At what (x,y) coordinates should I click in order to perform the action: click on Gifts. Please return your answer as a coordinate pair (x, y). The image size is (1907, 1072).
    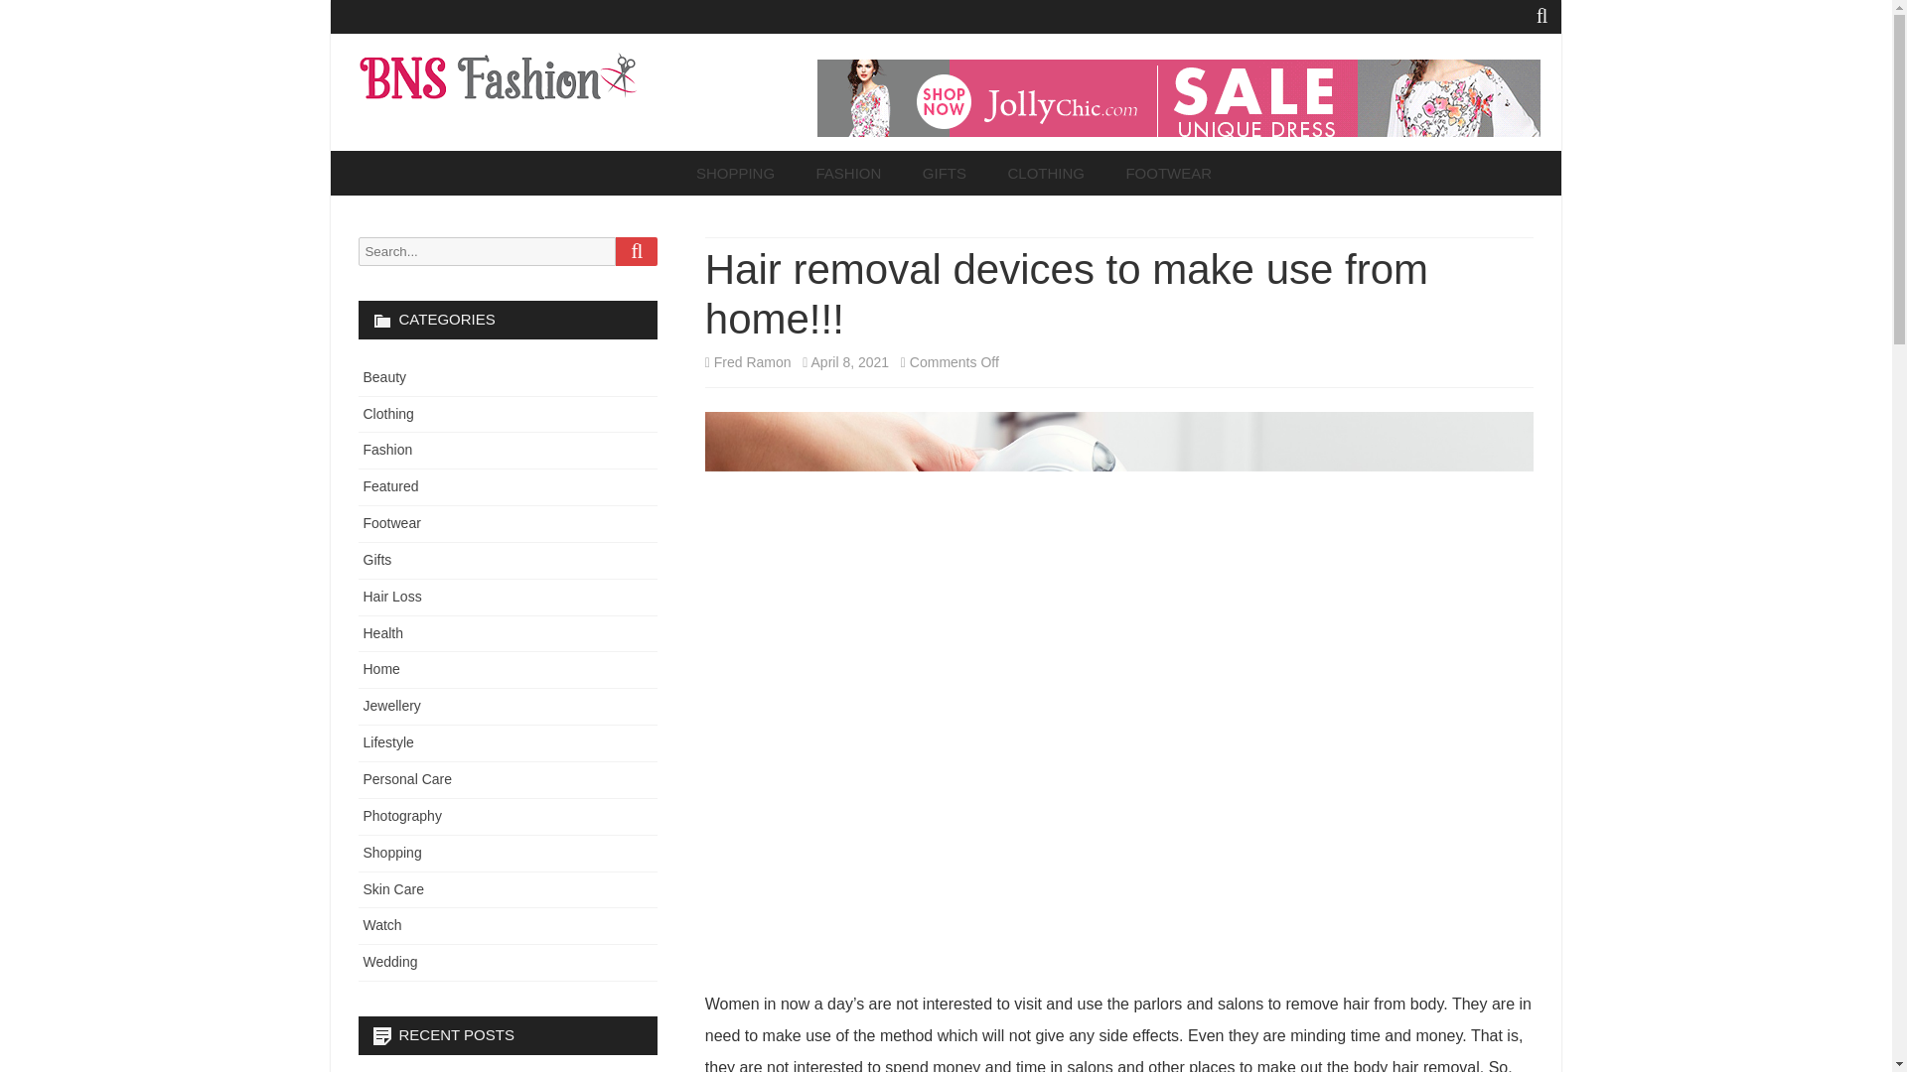
    Looking at the image, I should click on (377, 560).